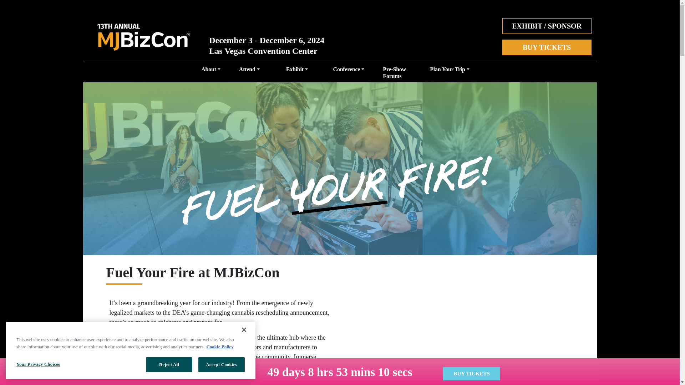 The image size is (685, 385). Describe the element at coordinates (547, 47) in the screenshot. I see `BUY TICKETS` at that location.